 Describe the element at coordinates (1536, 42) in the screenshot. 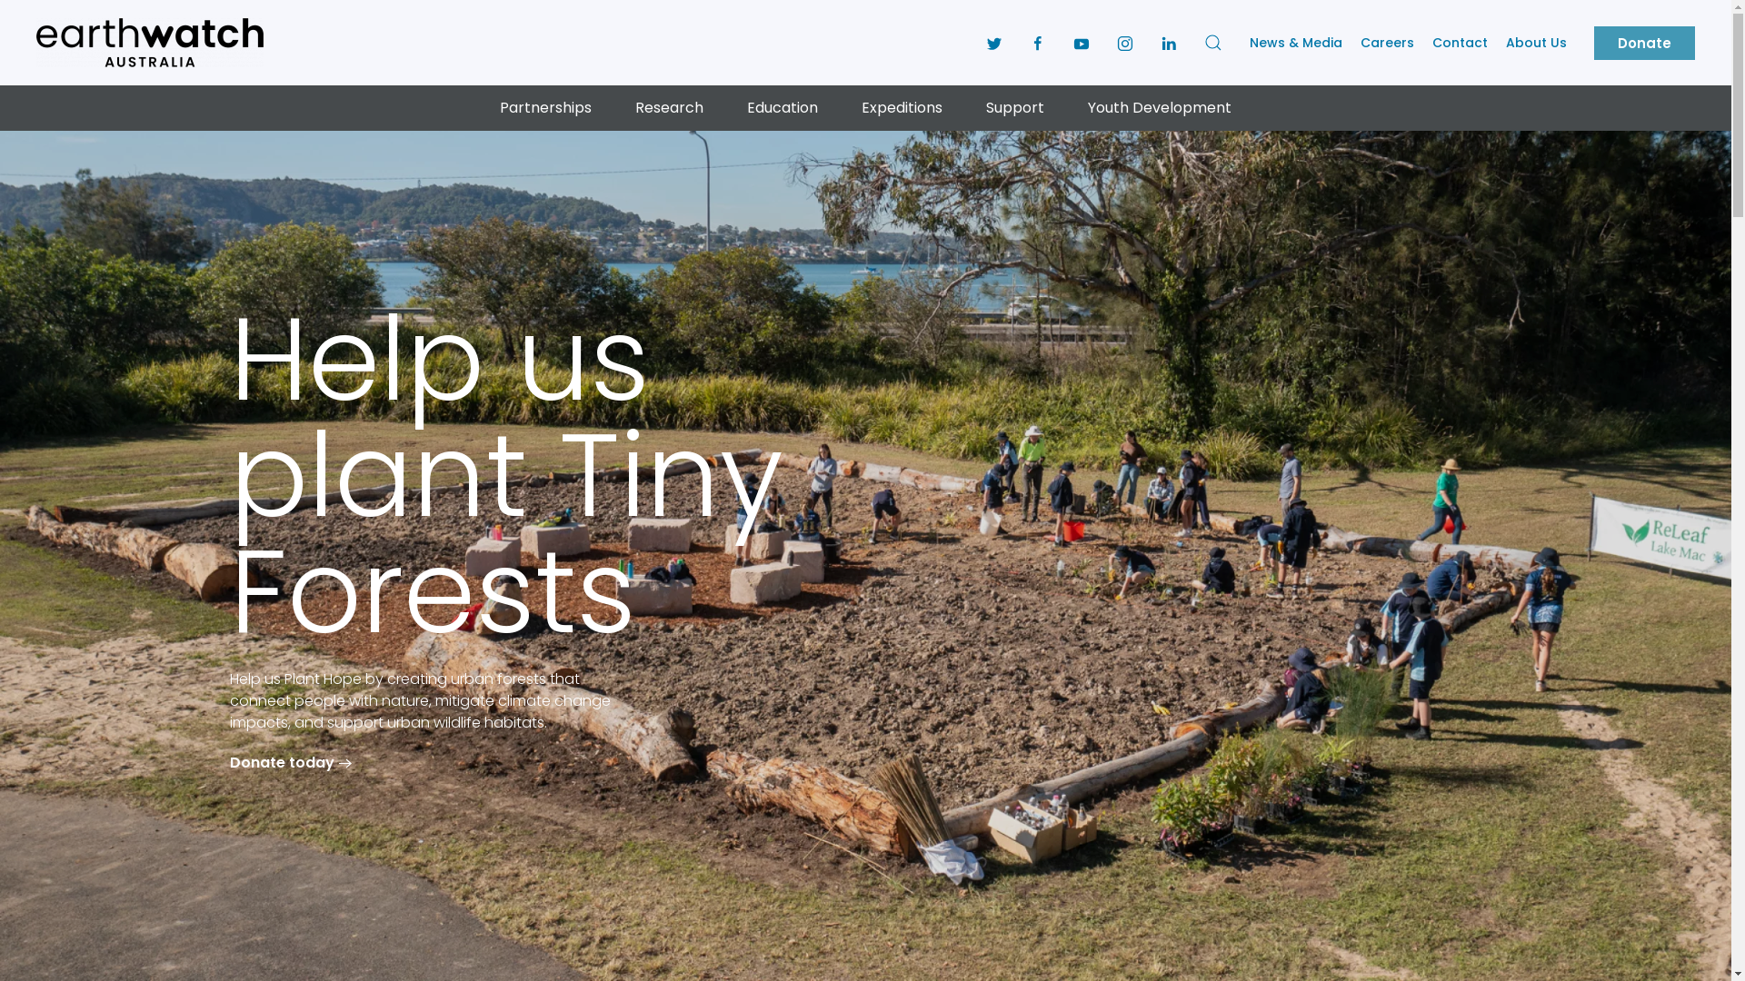

I see `About Us` at that location.